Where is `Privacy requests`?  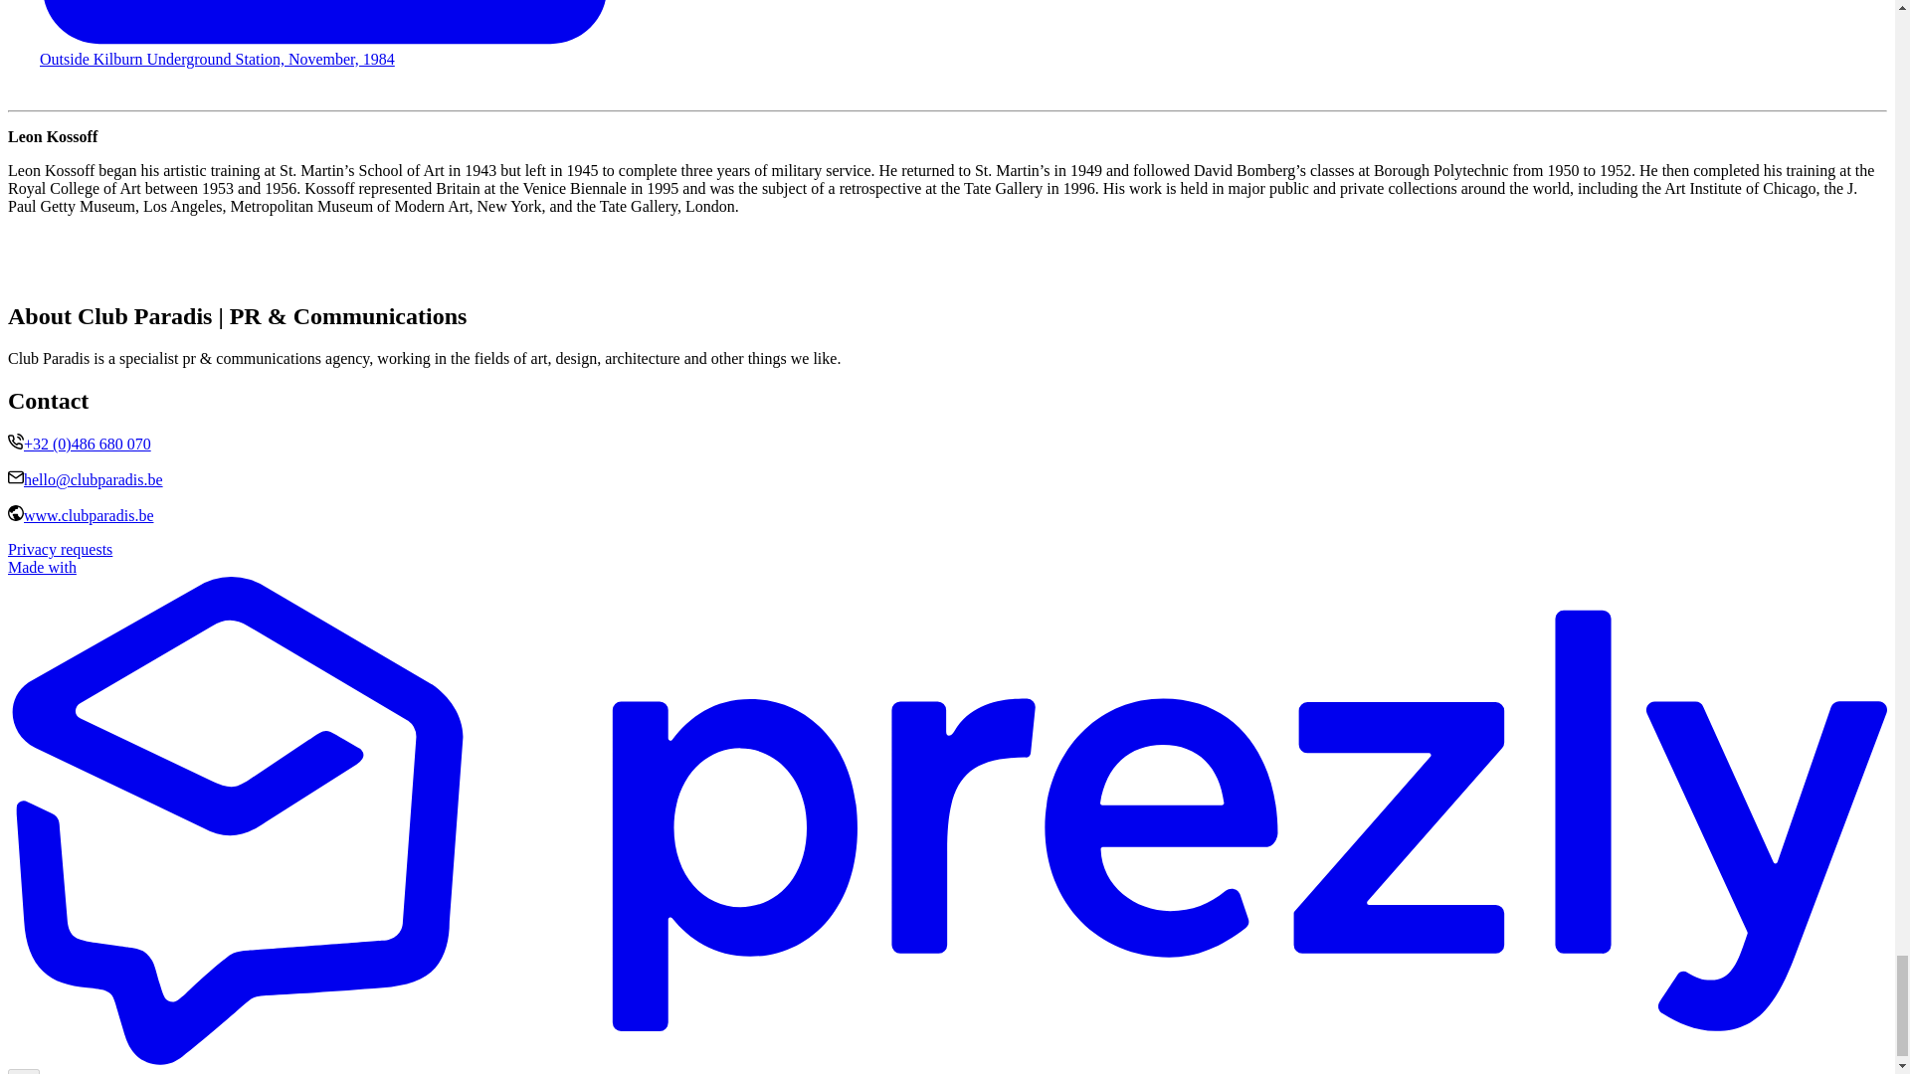 Privacy requests is located at coordinates (60, 549).